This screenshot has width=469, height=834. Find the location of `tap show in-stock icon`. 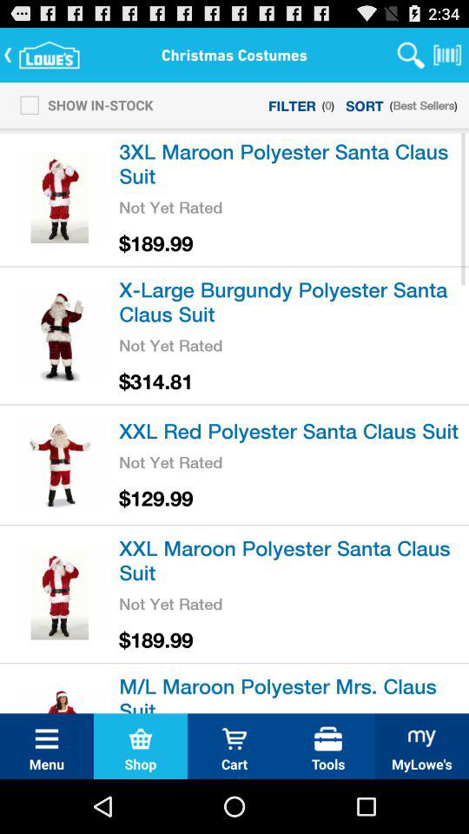

tap show in-stock icon is located at coordinates (82, 104).